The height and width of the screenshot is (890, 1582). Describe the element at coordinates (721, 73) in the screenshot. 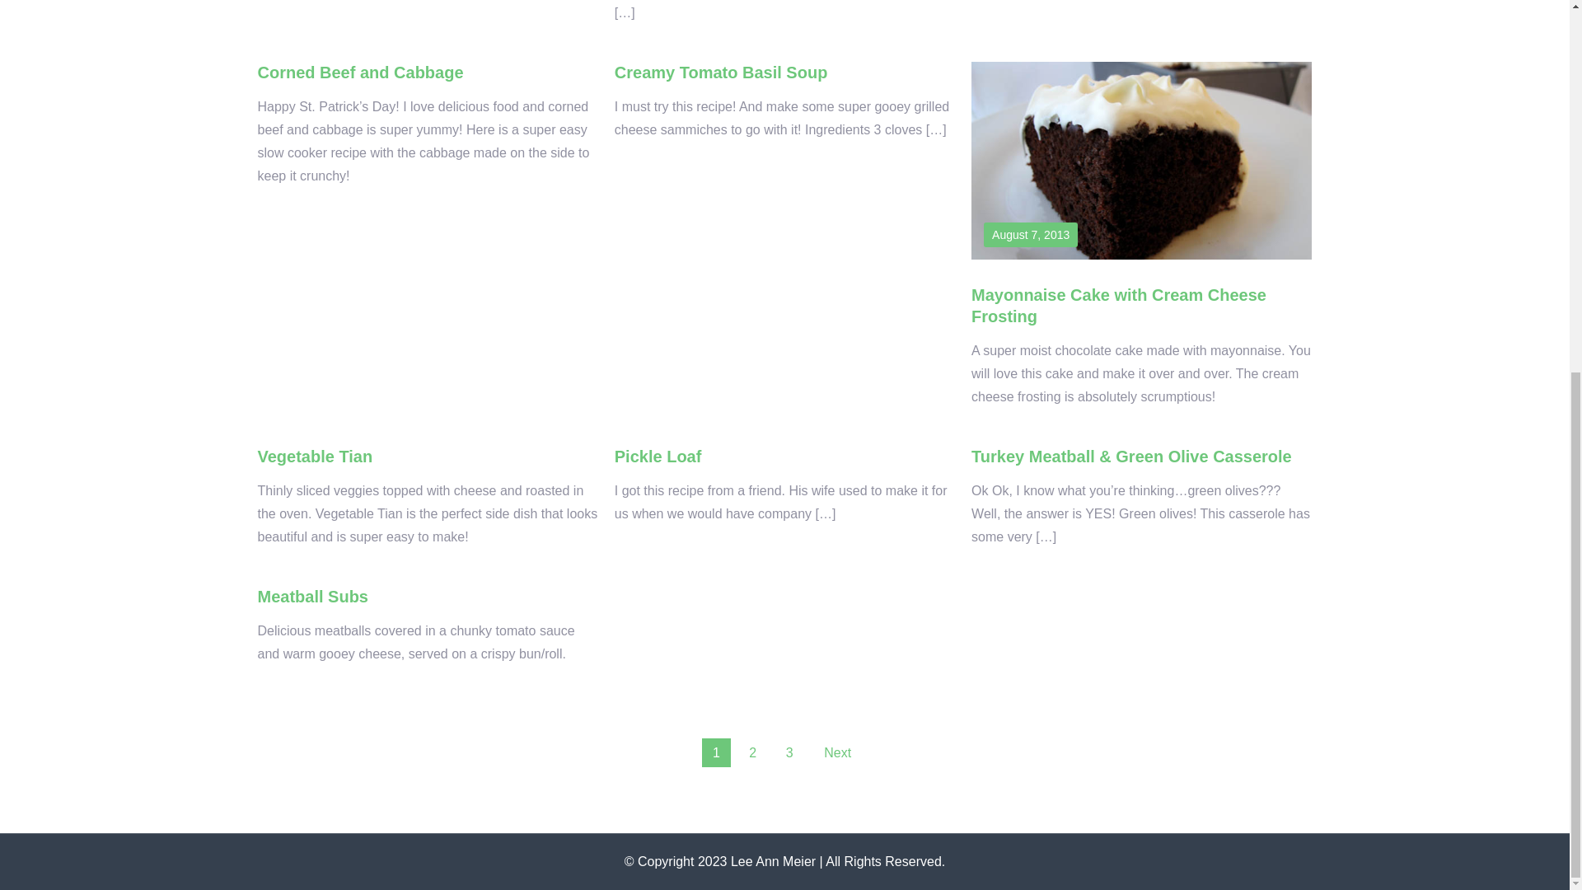

I see `Creamy Tomato Basil Soup` at that location.